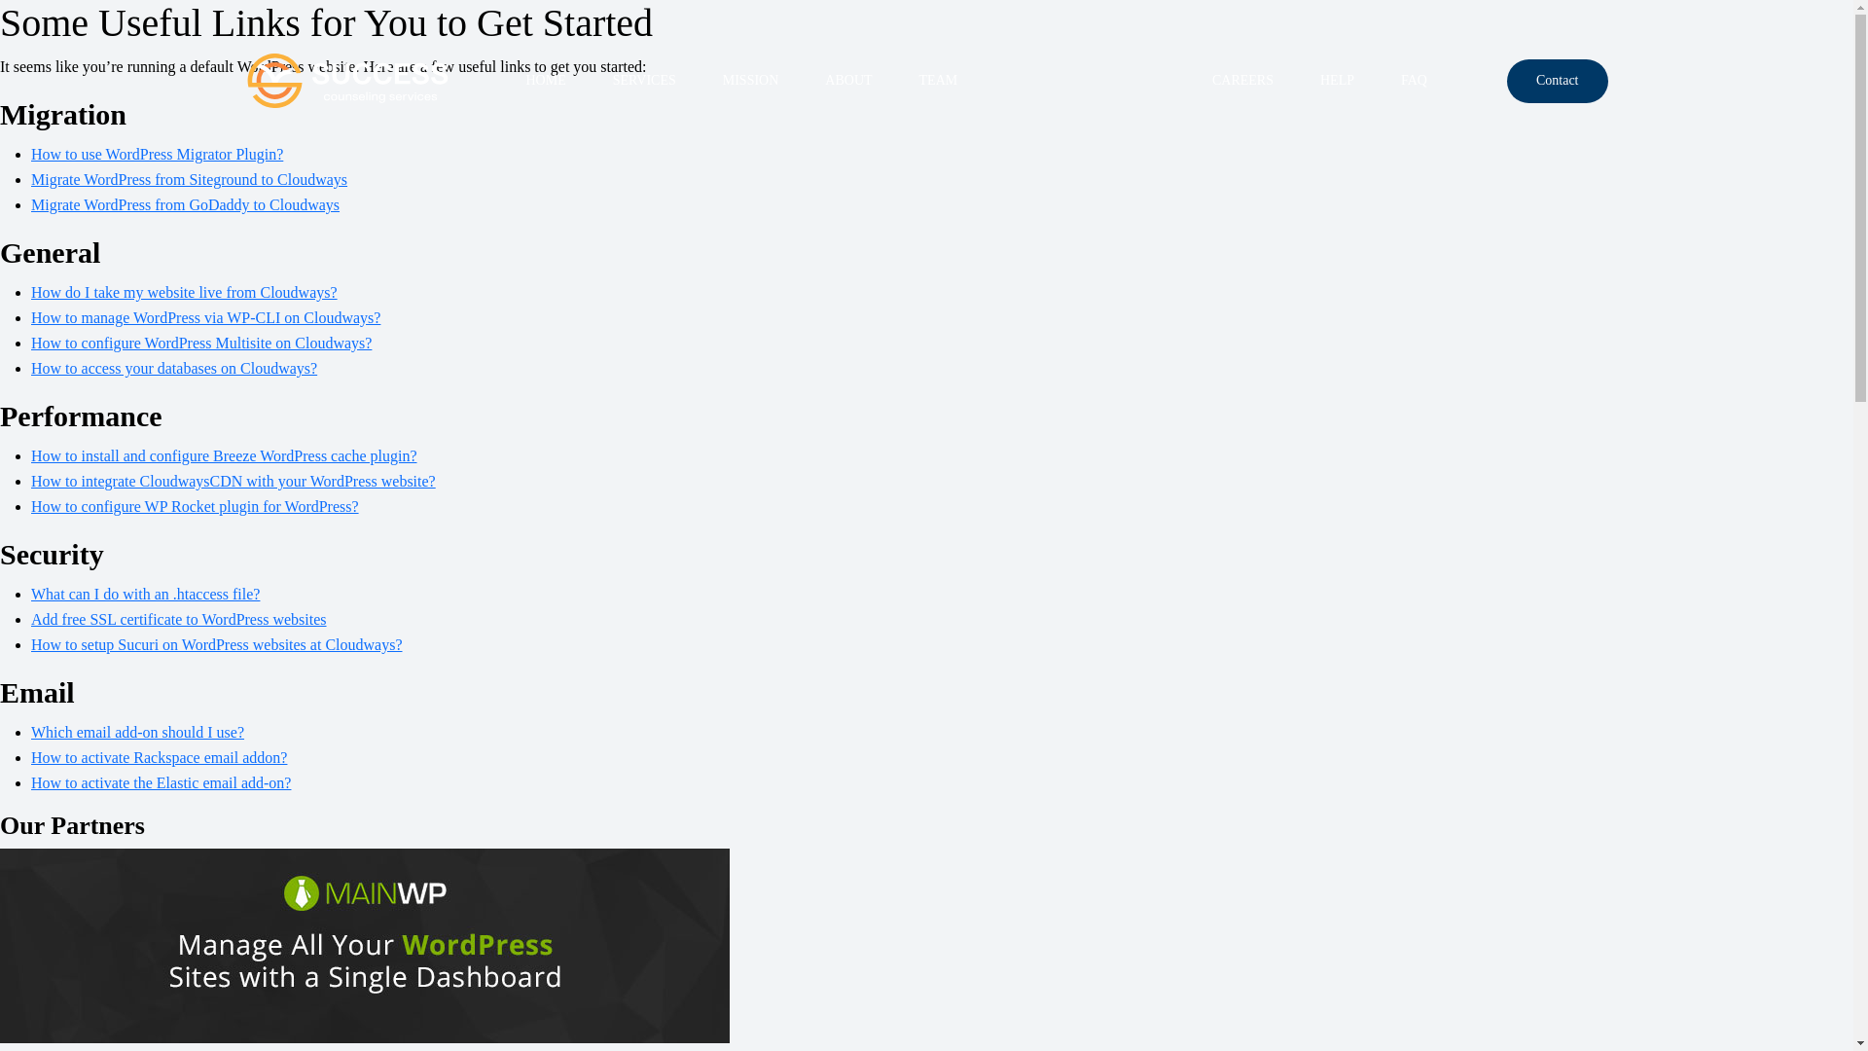 The height and width of the screenshot is (1051, 1868). Describe the element at coordinates (233, 481) in the screenshot. I see `How to integrate CloudwaysCDN with your WordPress website?` at that location.